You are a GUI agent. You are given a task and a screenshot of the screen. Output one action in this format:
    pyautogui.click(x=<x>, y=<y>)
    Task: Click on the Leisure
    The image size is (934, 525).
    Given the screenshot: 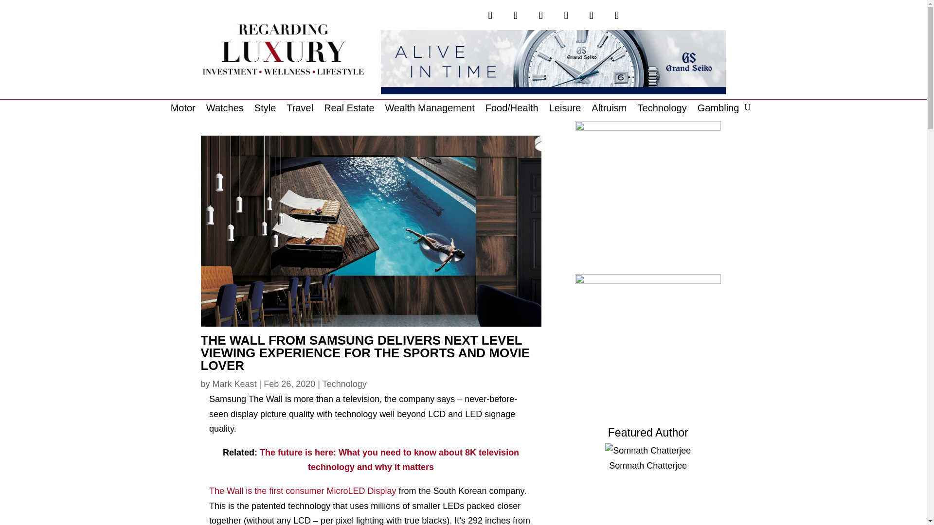 What is the action you would take?
    pyautogui.click(x=565, y=109)
    